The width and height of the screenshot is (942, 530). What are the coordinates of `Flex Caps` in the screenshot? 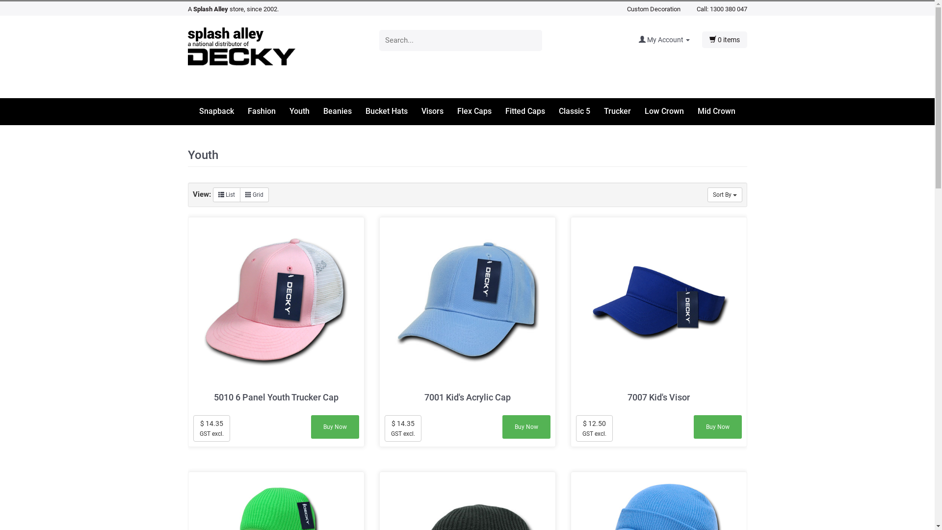 It's located at (480, 112).